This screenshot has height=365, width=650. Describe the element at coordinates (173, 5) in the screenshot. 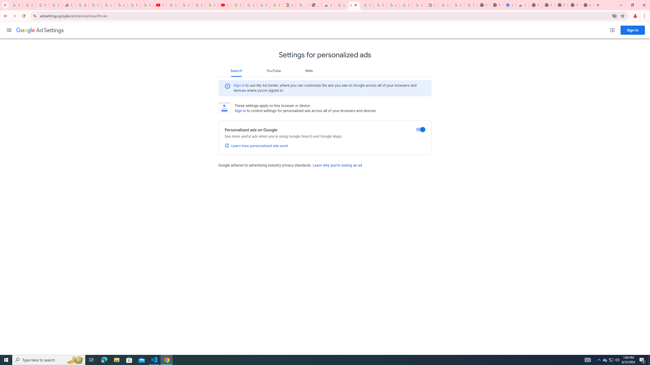

I see `YouTube` at that location.